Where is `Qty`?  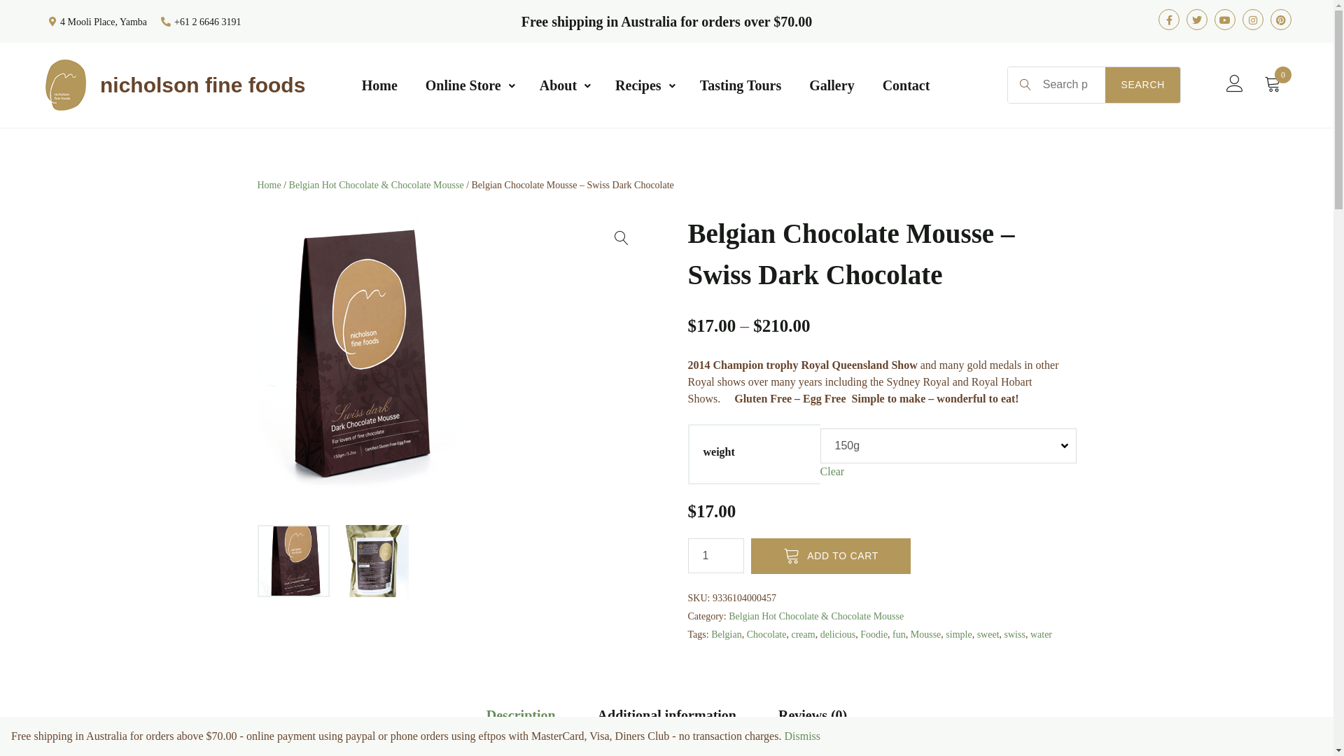
Qty is located at coordinates (715, 556).